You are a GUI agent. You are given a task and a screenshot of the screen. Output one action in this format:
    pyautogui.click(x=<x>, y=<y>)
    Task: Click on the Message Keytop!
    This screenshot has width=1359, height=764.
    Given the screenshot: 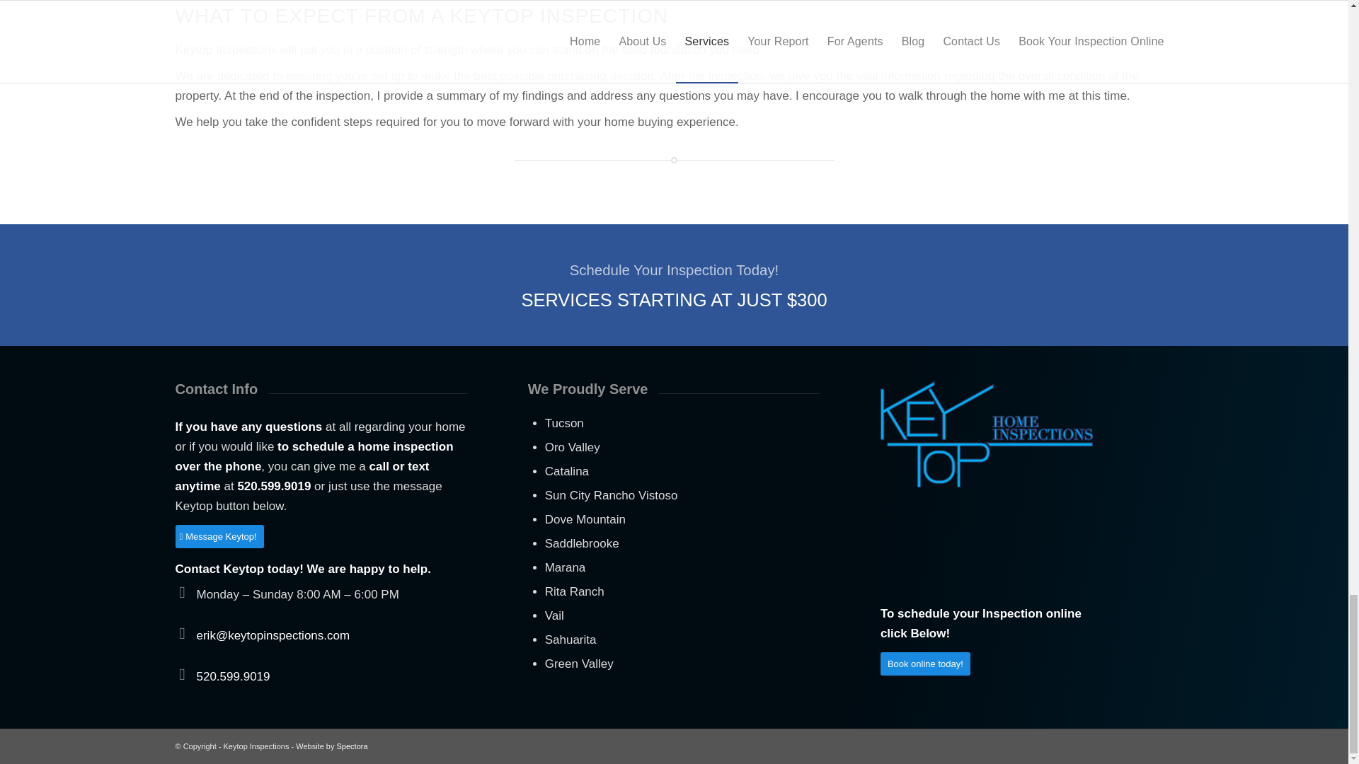 What is the action you would take?
    pyautogui.click(x=219, y=536)
    